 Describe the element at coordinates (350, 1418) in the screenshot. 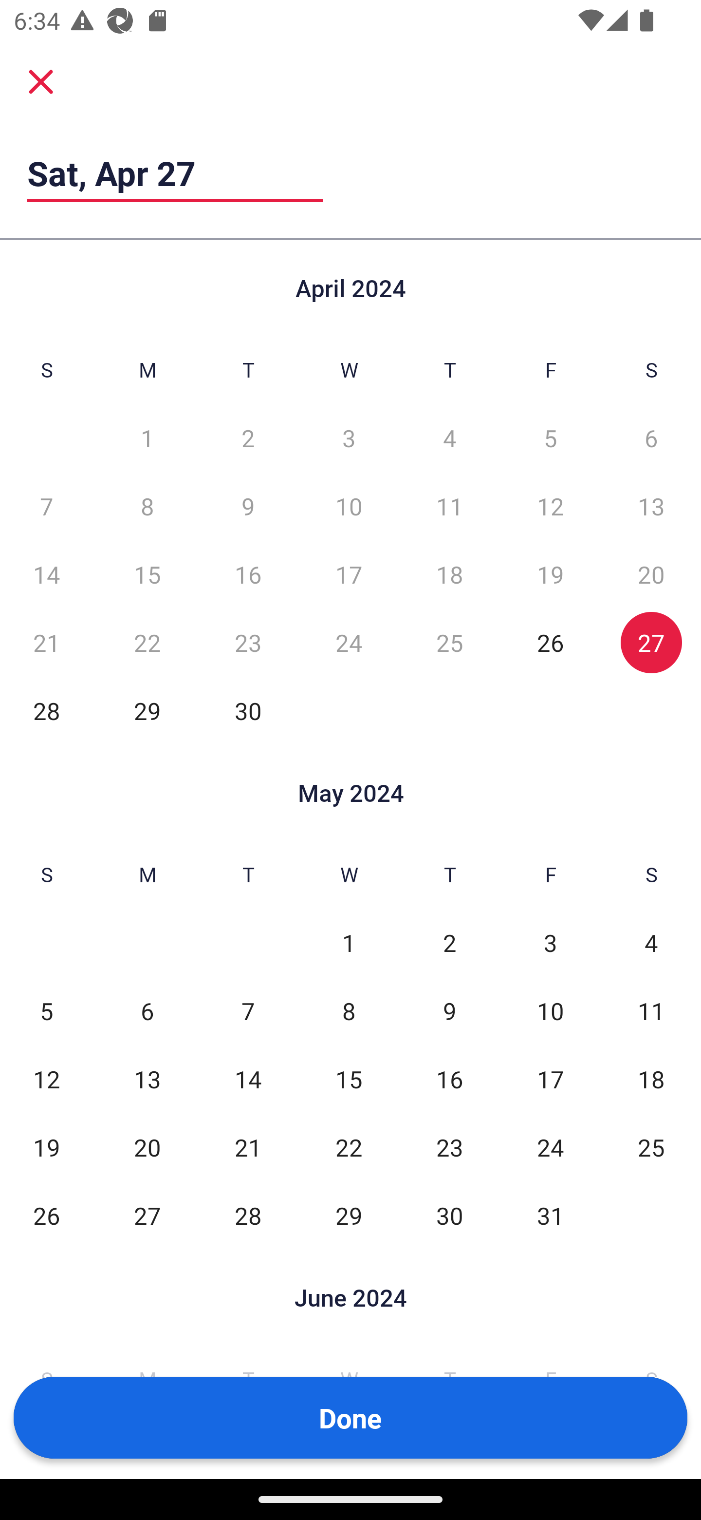

I see `Done Button Done` at that location.